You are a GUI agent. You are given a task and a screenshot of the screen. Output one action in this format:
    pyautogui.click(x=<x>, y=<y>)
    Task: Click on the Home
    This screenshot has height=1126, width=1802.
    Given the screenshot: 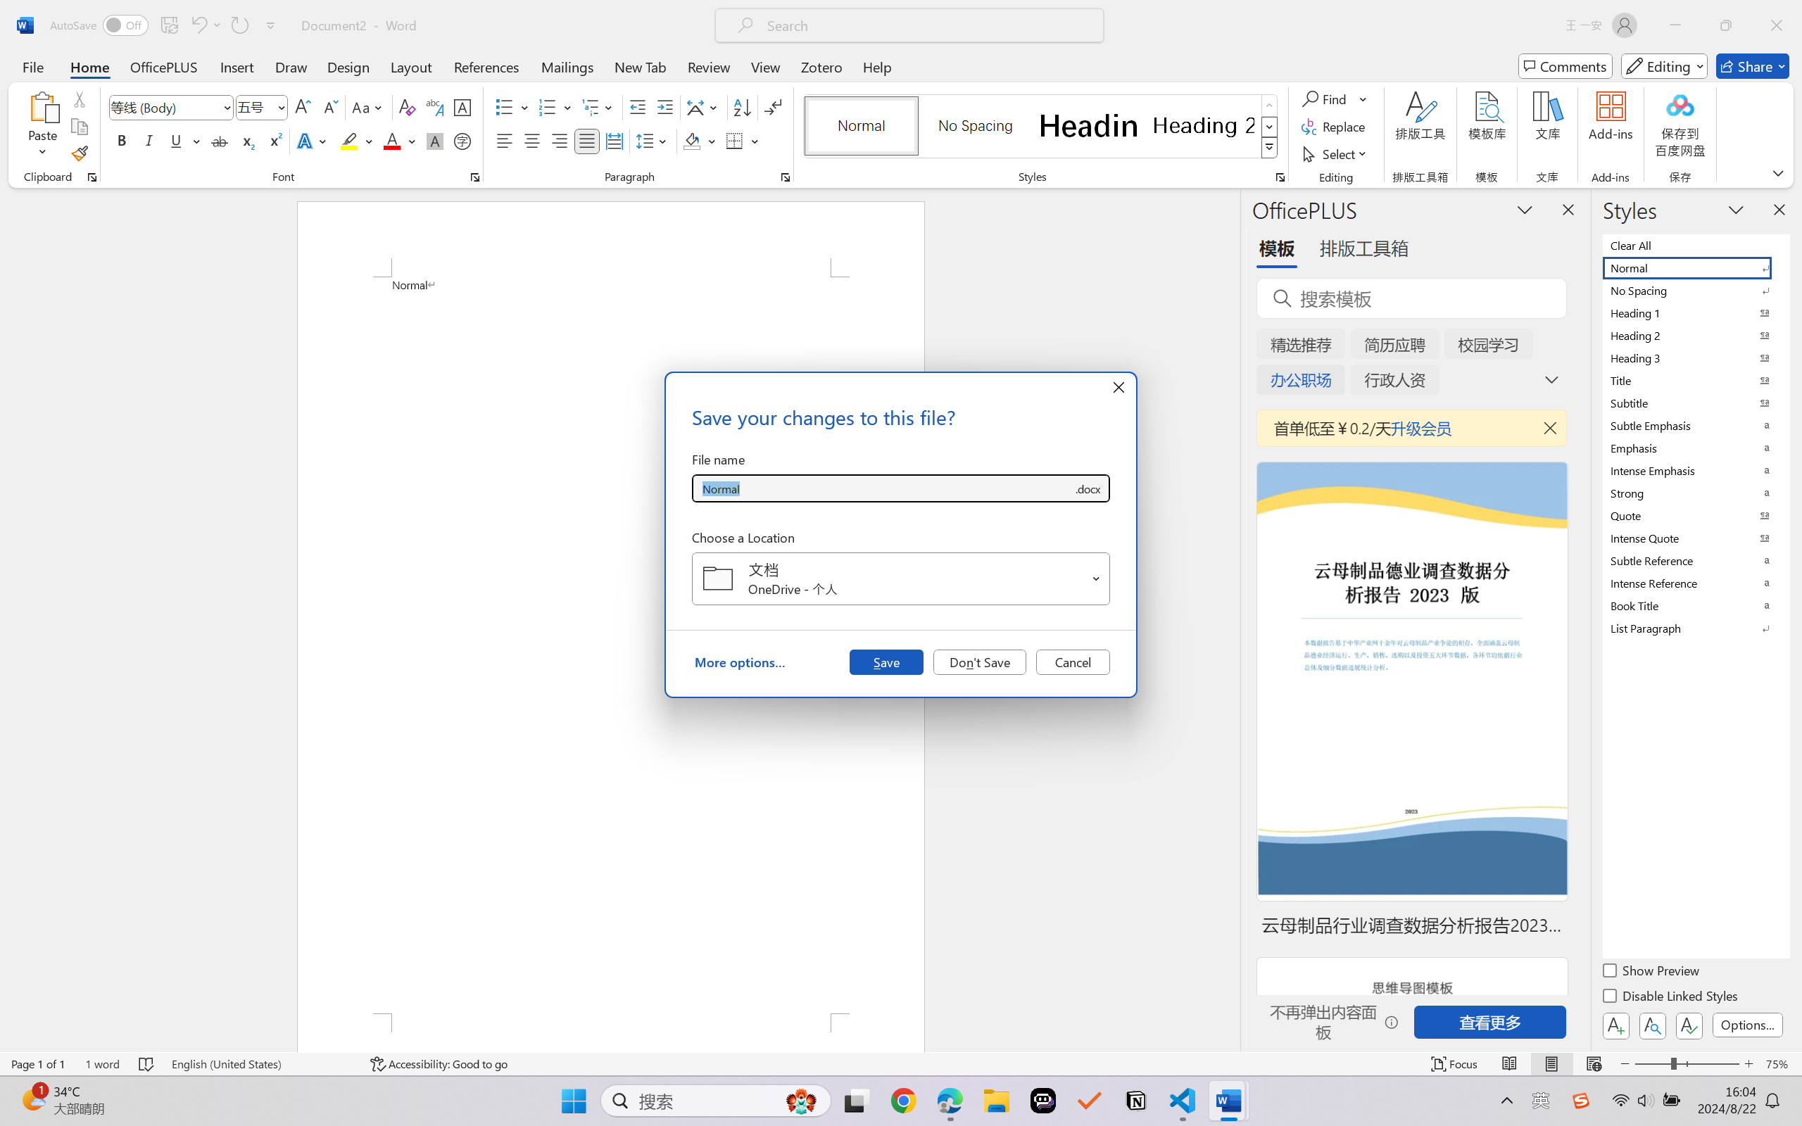 What is the action you would take?
    pyautogui.click(x=90, y=66)
    